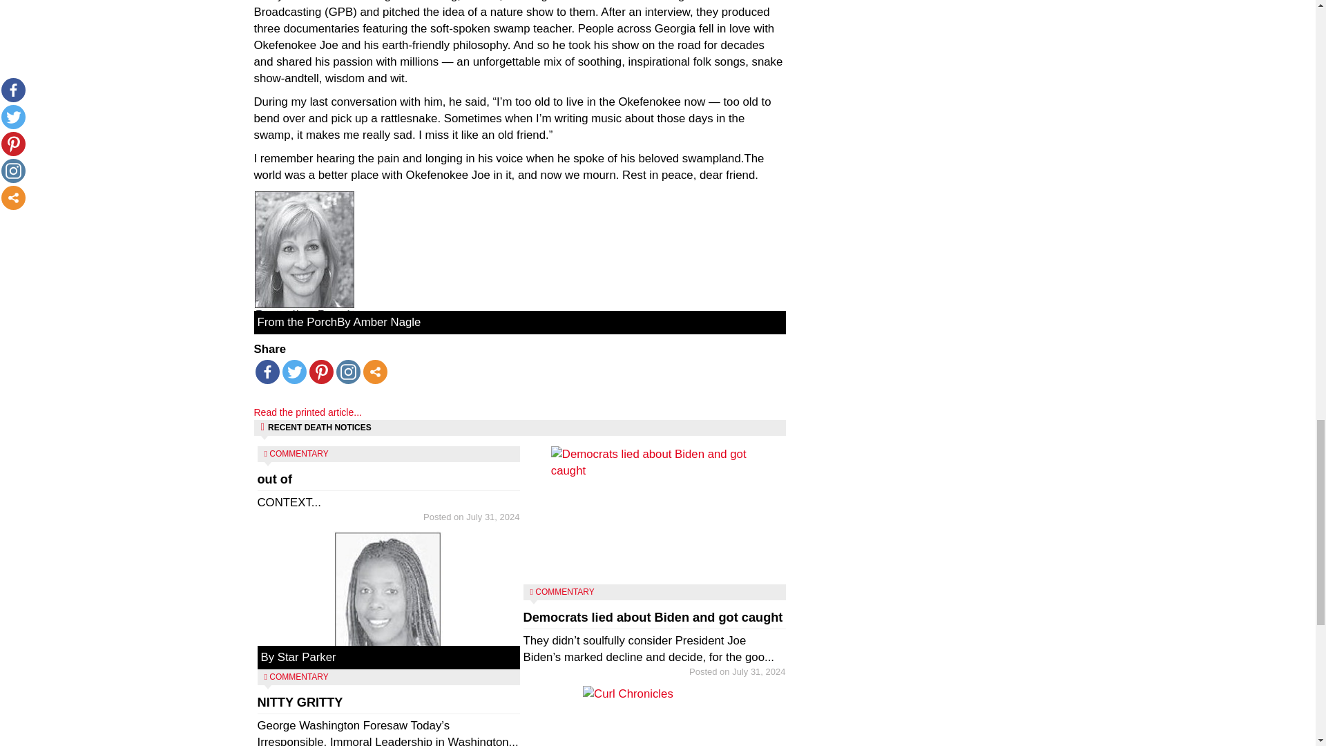 The width and height of the screenshot is (1326, 746). What do you see at coordinates (274, 479) in the screenshot?
I see `out of` at bounding box center [274, 479].